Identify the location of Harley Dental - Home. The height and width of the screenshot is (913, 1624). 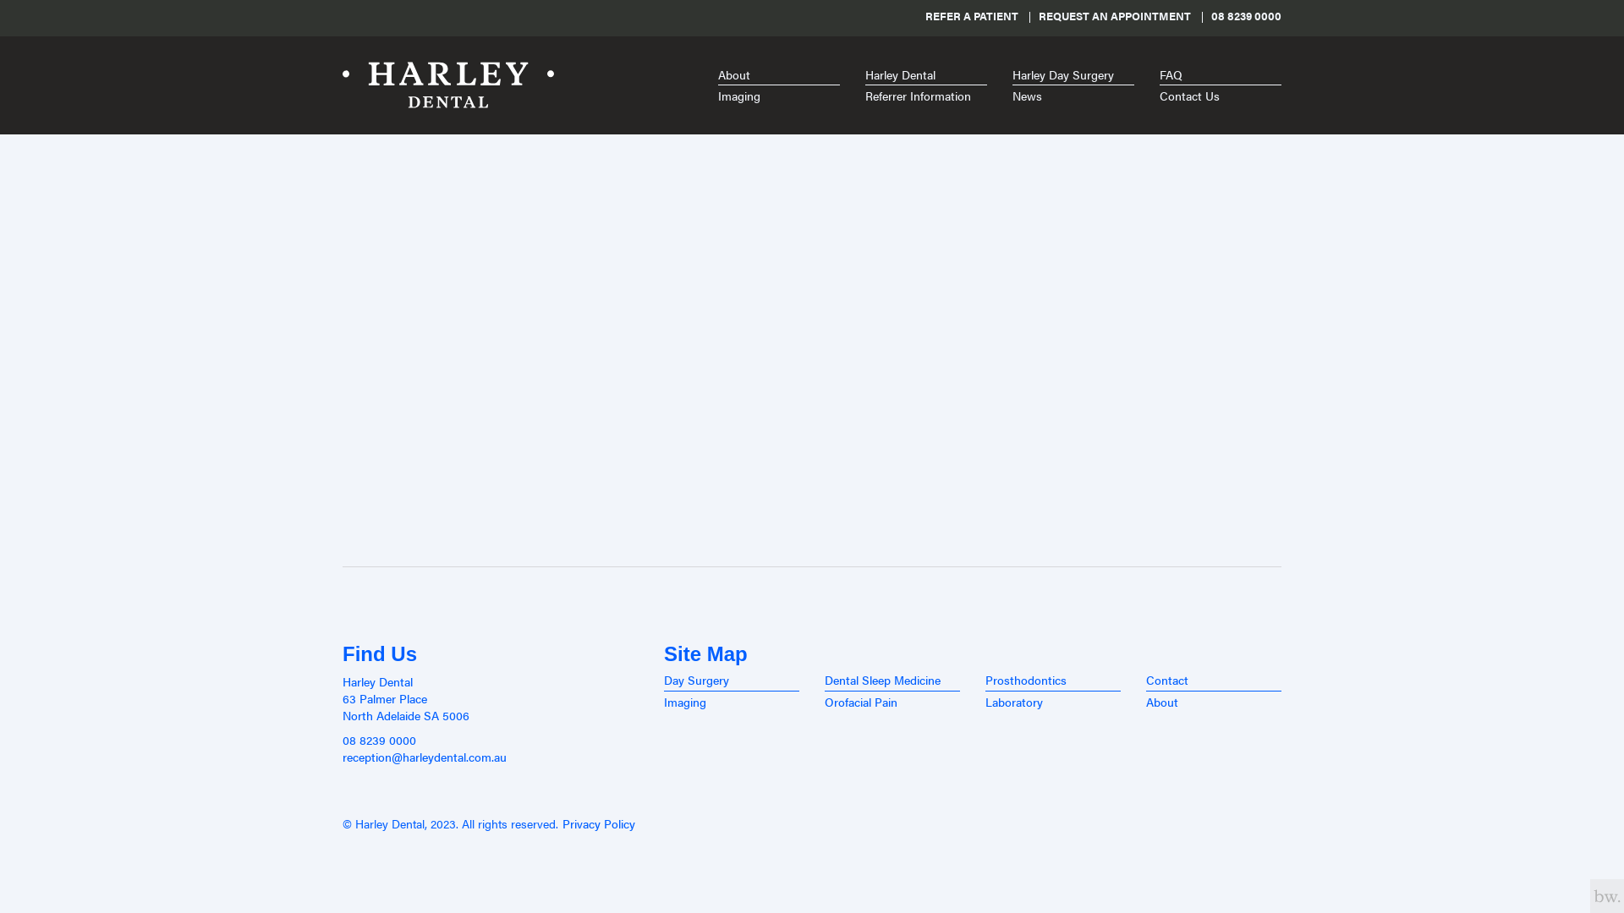
(448, 85).